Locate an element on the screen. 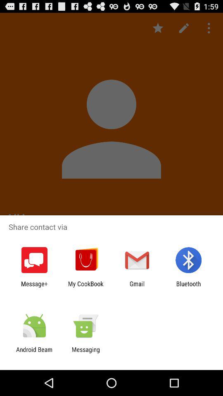 The height and width of the screenshot is (396, 223). jump to the message+ item is located at coordinates (34, 287).